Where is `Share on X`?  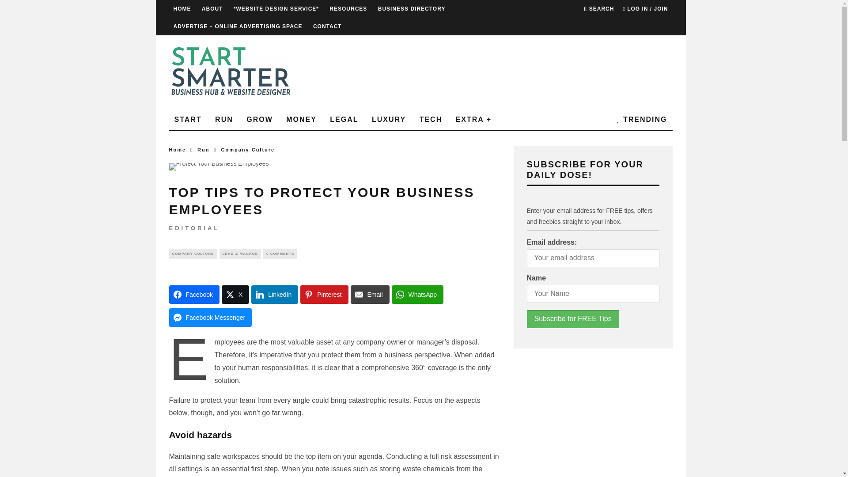
Share on X is located at coordinates (235, 294).